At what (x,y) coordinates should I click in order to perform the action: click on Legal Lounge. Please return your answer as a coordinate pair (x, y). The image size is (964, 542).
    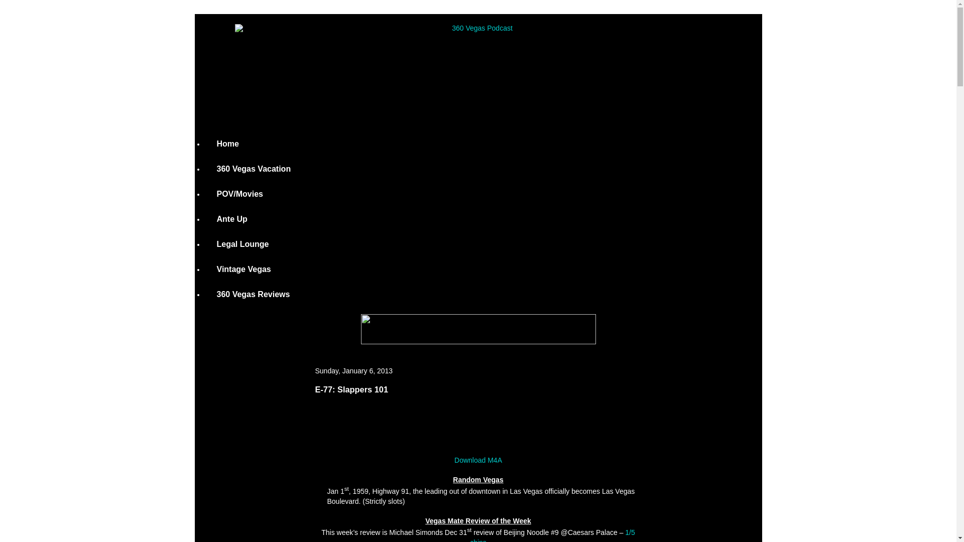
    Looking at the image, I should click on (243, 244).